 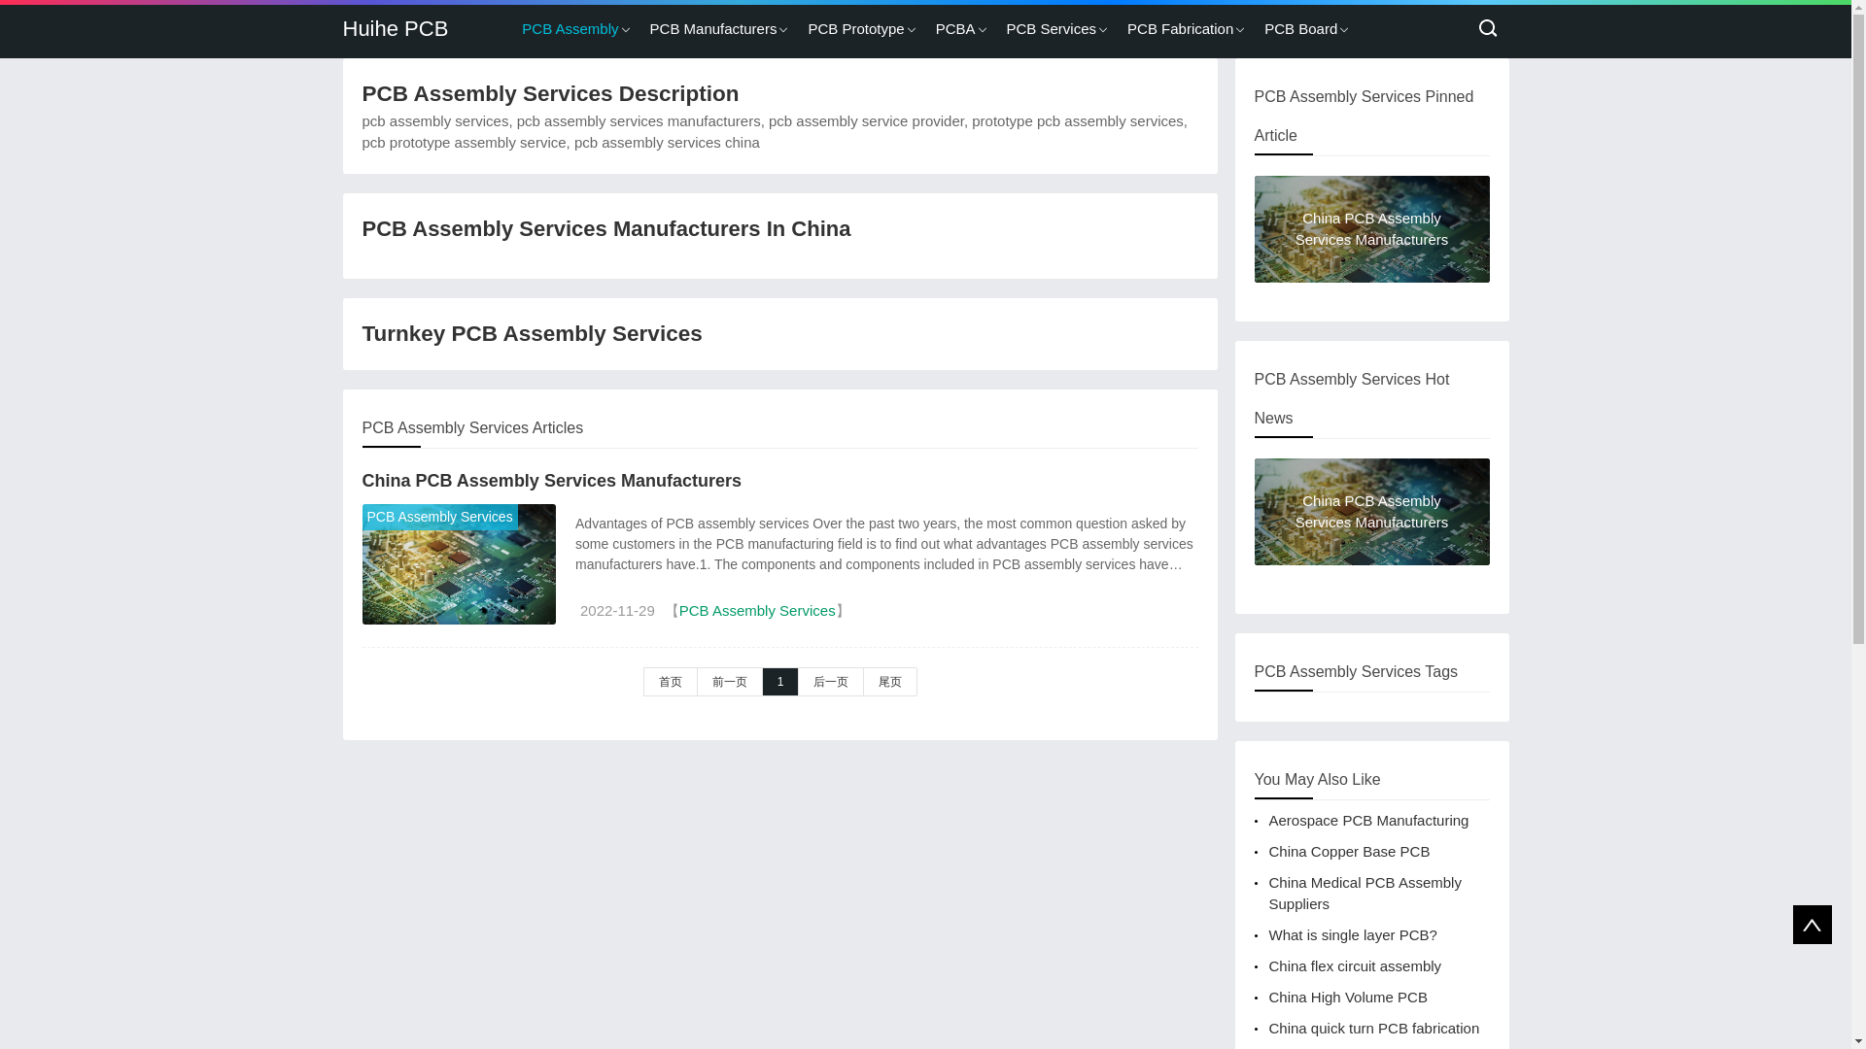 I want to click on PCB Assembly Services, so click(x=440, y=517).